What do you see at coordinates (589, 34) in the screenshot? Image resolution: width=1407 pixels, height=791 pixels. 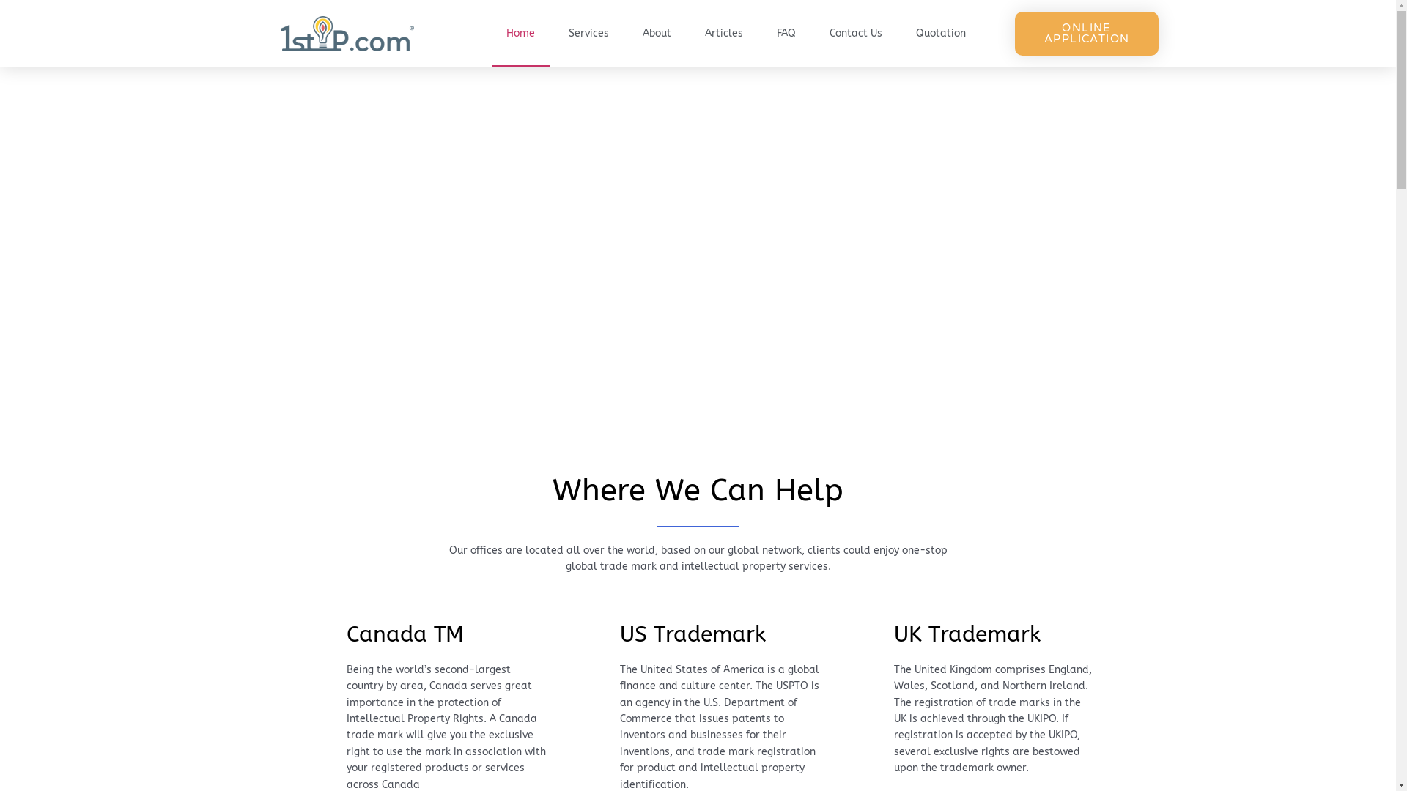 I see `Services` at bounding box center [589, 34].